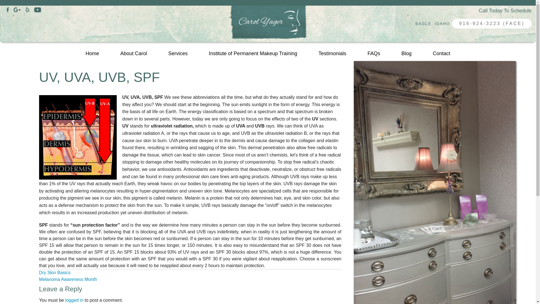  I want to click on logged in, so click(74, 300).